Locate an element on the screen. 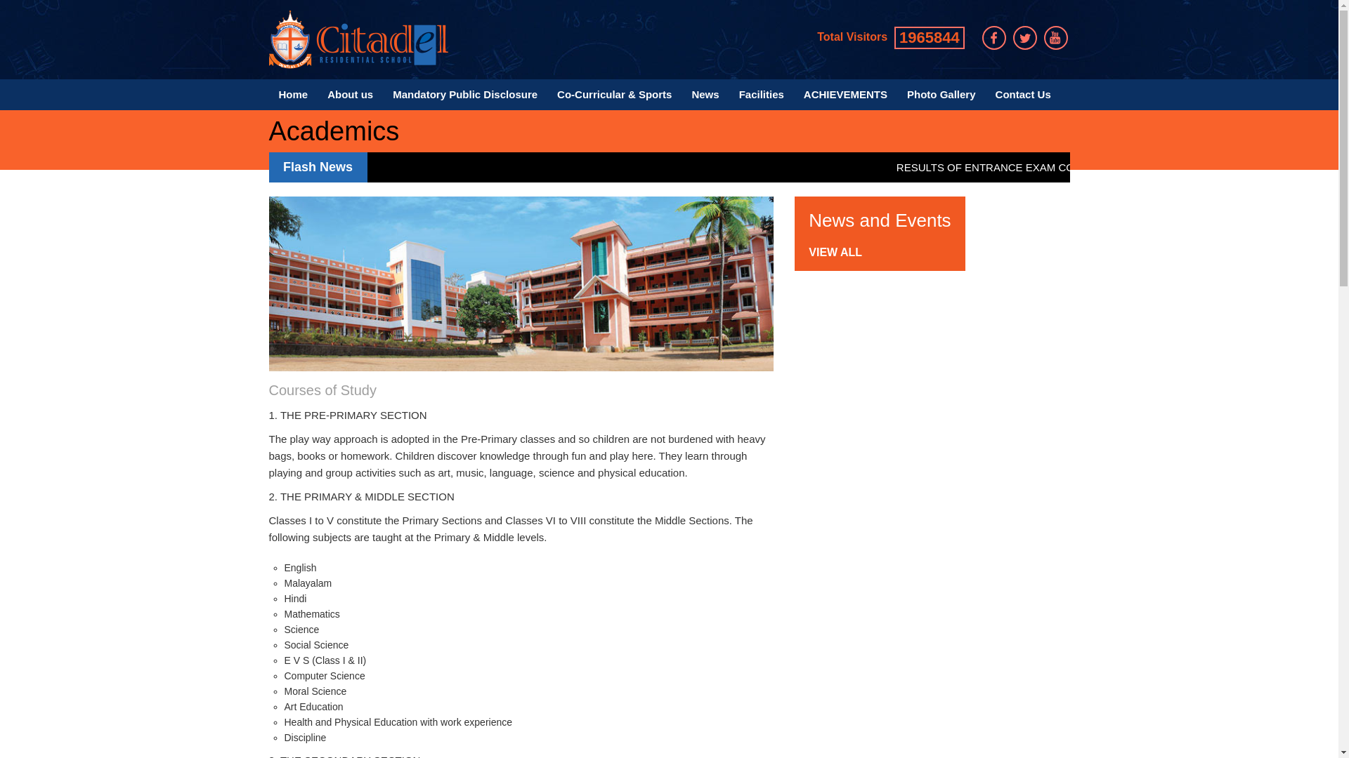 The height and width of the screenshot is (758, 1349). Home is located at coordinates (292, 94).